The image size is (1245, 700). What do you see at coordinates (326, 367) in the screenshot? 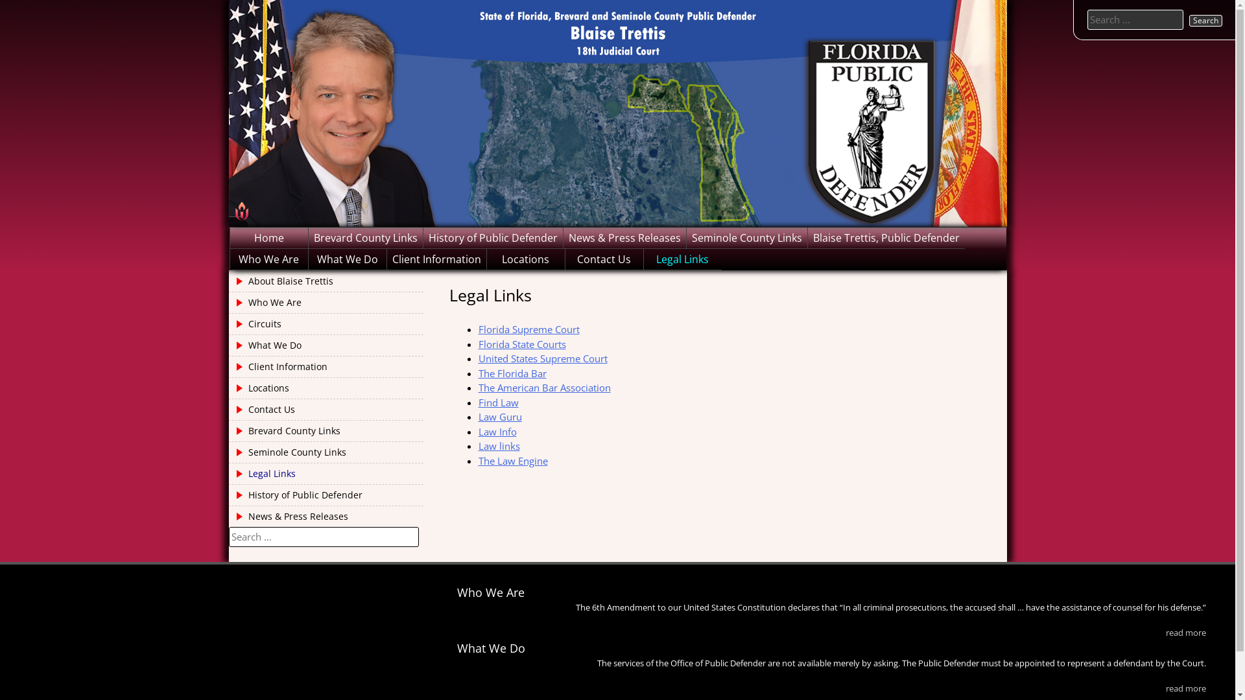
I see `Client Information` at bounding box center [326, 367].